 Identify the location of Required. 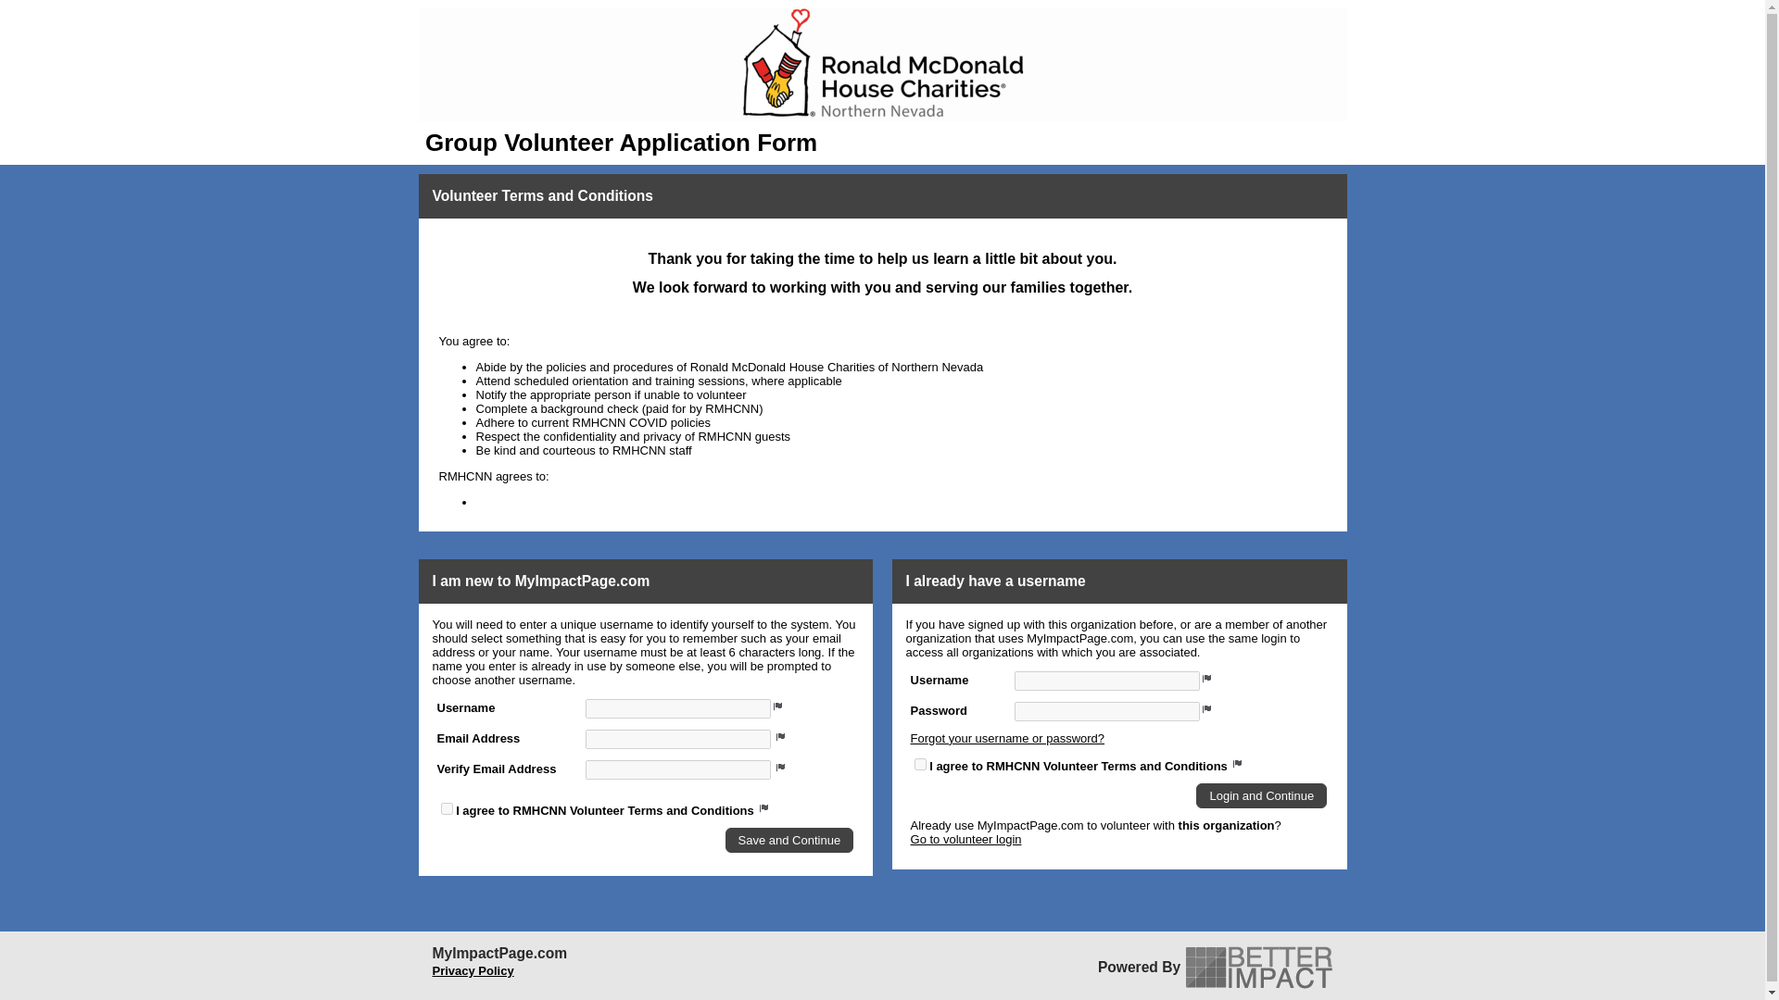
(780, 735).